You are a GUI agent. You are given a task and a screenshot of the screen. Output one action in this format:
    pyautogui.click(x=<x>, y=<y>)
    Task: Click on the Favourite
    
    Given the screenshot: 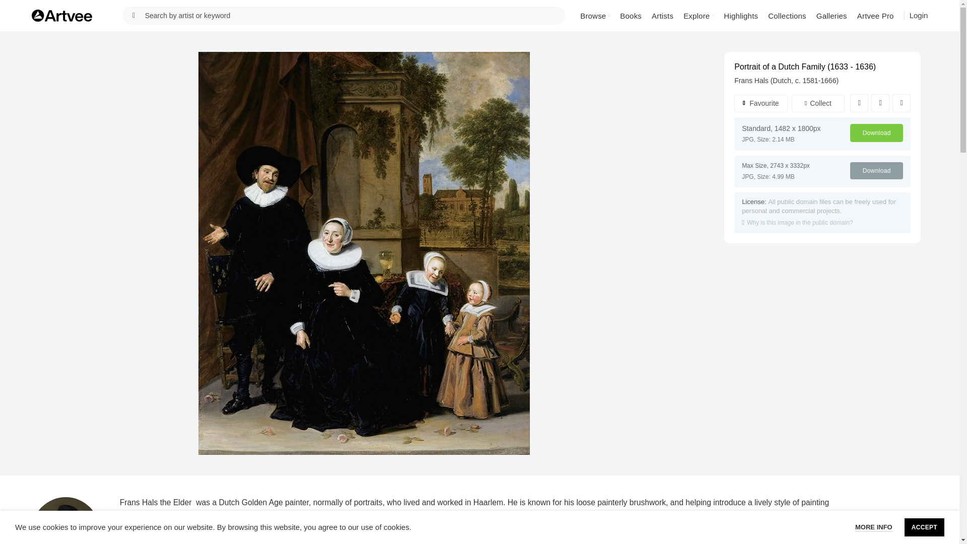 What is the action you would take?
    pyautogui.click(x=761, y=103)
    